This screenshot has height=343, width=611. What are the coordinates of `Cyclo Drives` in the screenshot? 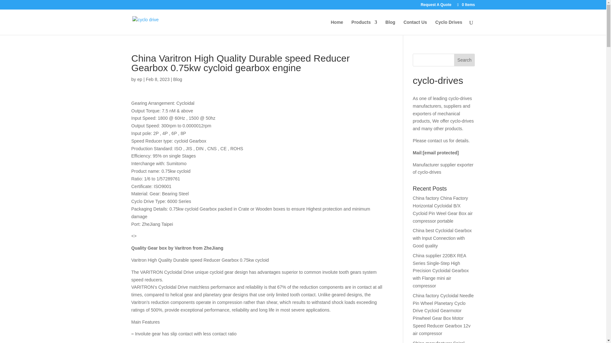 It's located at (449, 27).